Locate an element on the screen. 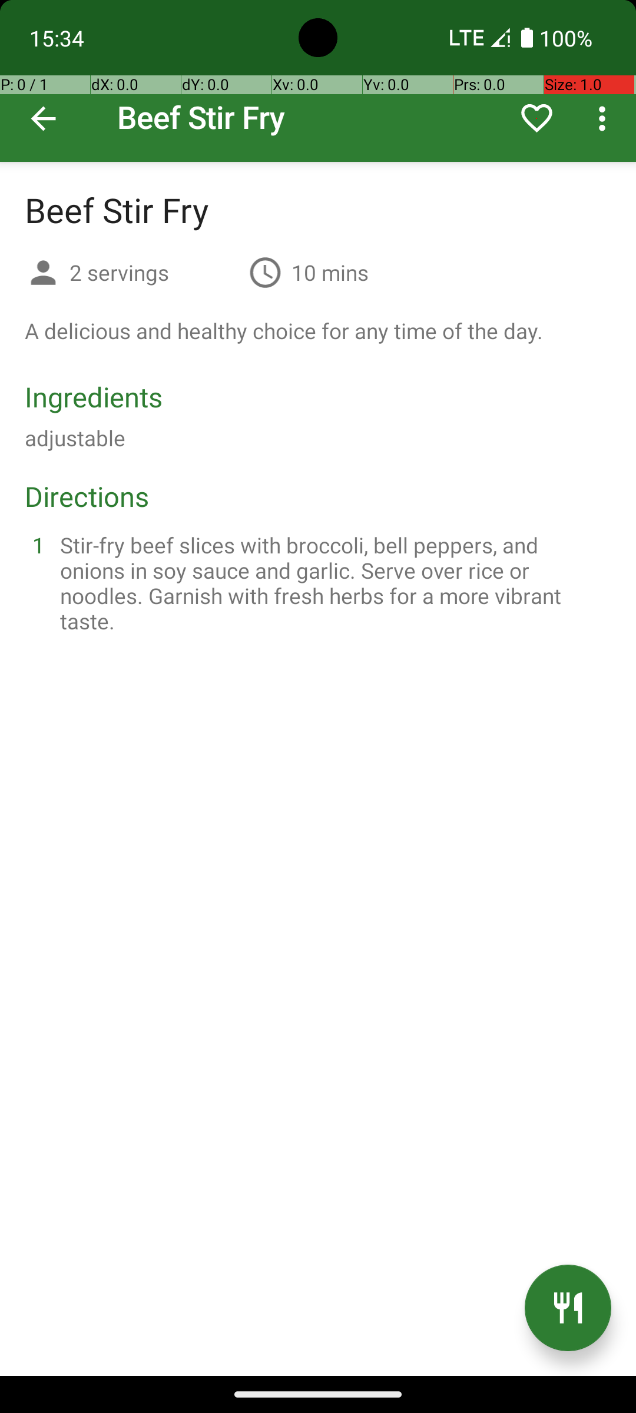  Stir-fry beef slices with broccoli, bell peppers, and onions in soy sauce and garlic. Serve over rice or noodles. Garnish with fresh herbs for a more vibrant taste. is located at coordinates (332, 583).